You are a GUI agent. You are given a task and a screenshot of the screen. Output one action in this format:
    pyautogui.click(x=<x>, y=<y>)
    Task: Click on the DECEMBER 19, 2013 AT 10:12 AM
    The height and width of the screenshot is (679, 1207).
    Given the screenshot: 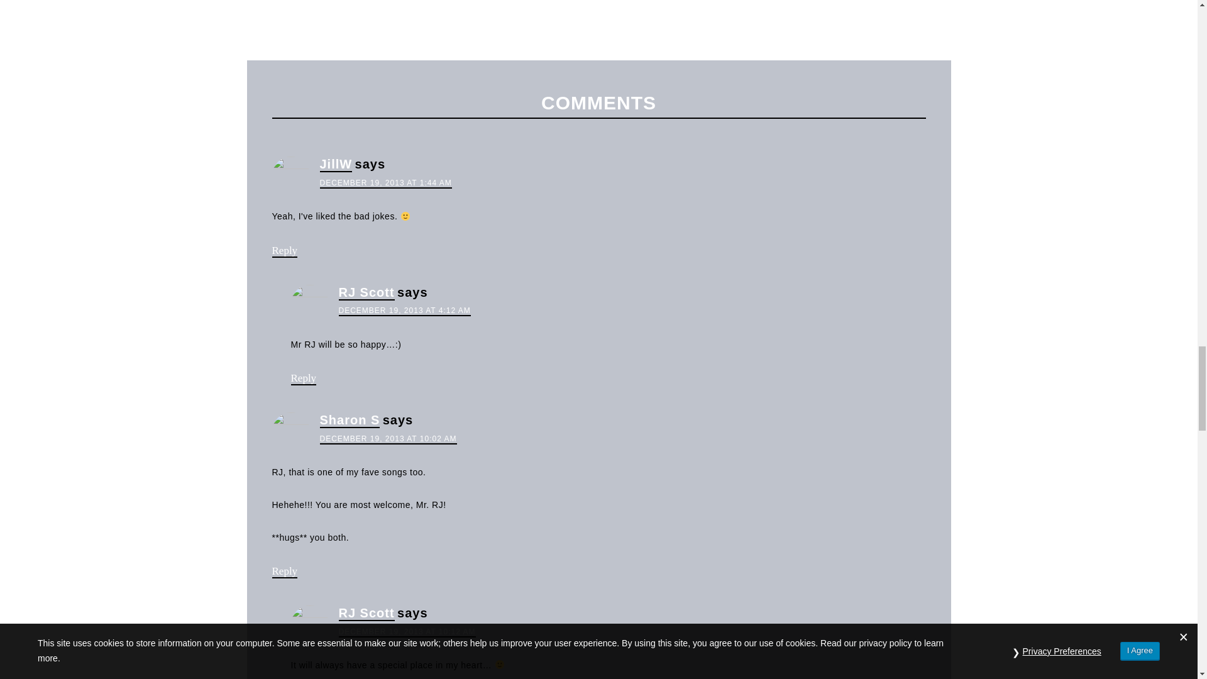 What is the action you would take?
    pyautogui.click(x=406, y=632)
    